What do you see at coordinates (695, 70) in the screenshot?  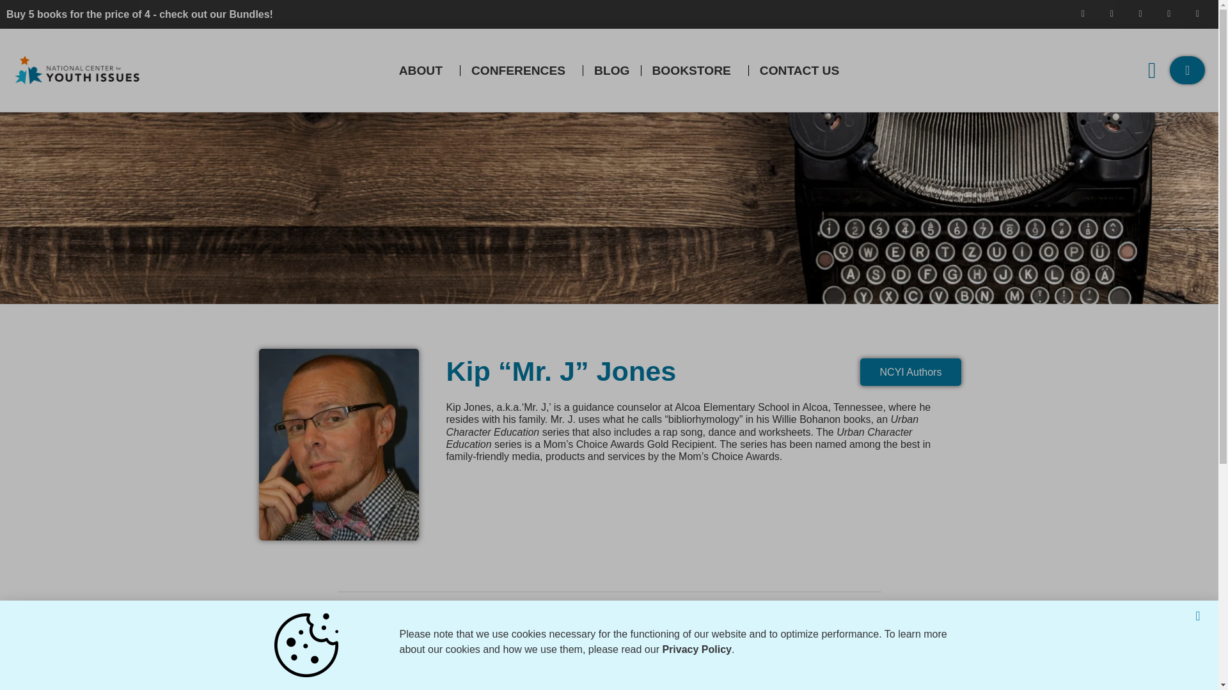 I see `BOOKSTORE` at bounding box center [695, 70].